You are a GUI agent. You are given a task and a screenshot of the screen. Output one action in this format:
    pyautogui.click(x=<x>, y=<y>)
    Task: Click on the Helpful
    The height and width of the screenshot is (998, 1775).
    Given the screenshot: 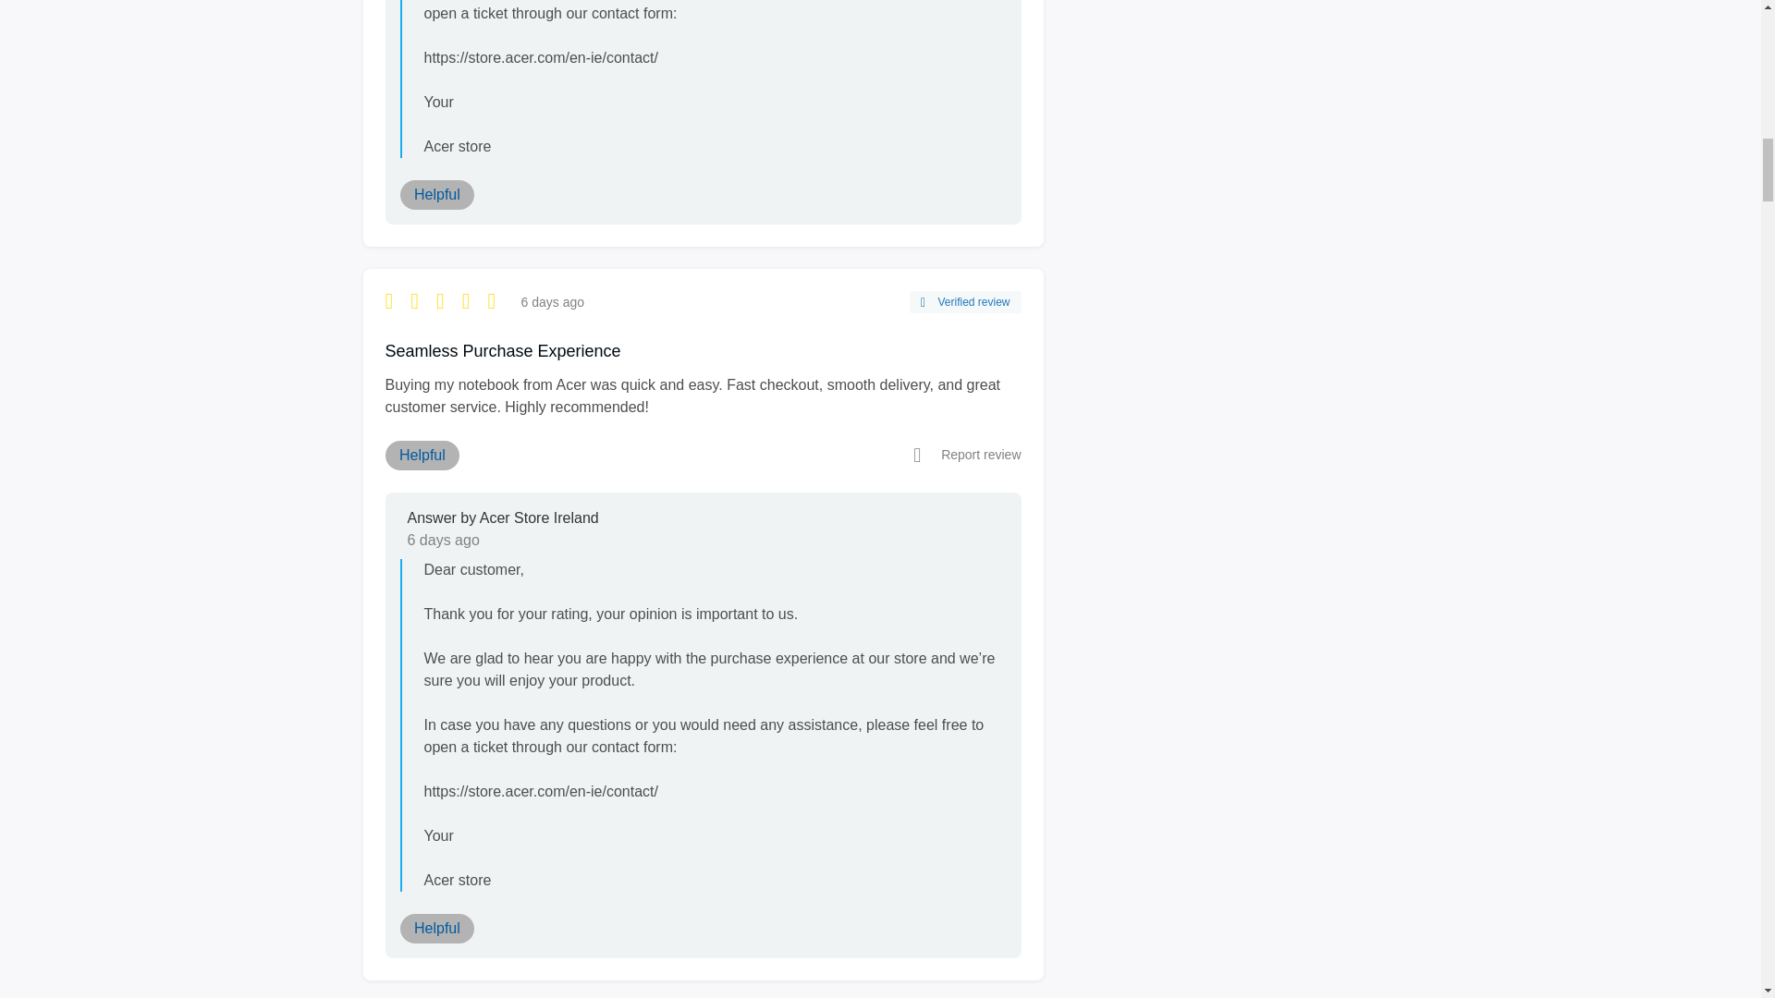 What is the action you would take?
    pyautogui.click(x=436, y=194)
    